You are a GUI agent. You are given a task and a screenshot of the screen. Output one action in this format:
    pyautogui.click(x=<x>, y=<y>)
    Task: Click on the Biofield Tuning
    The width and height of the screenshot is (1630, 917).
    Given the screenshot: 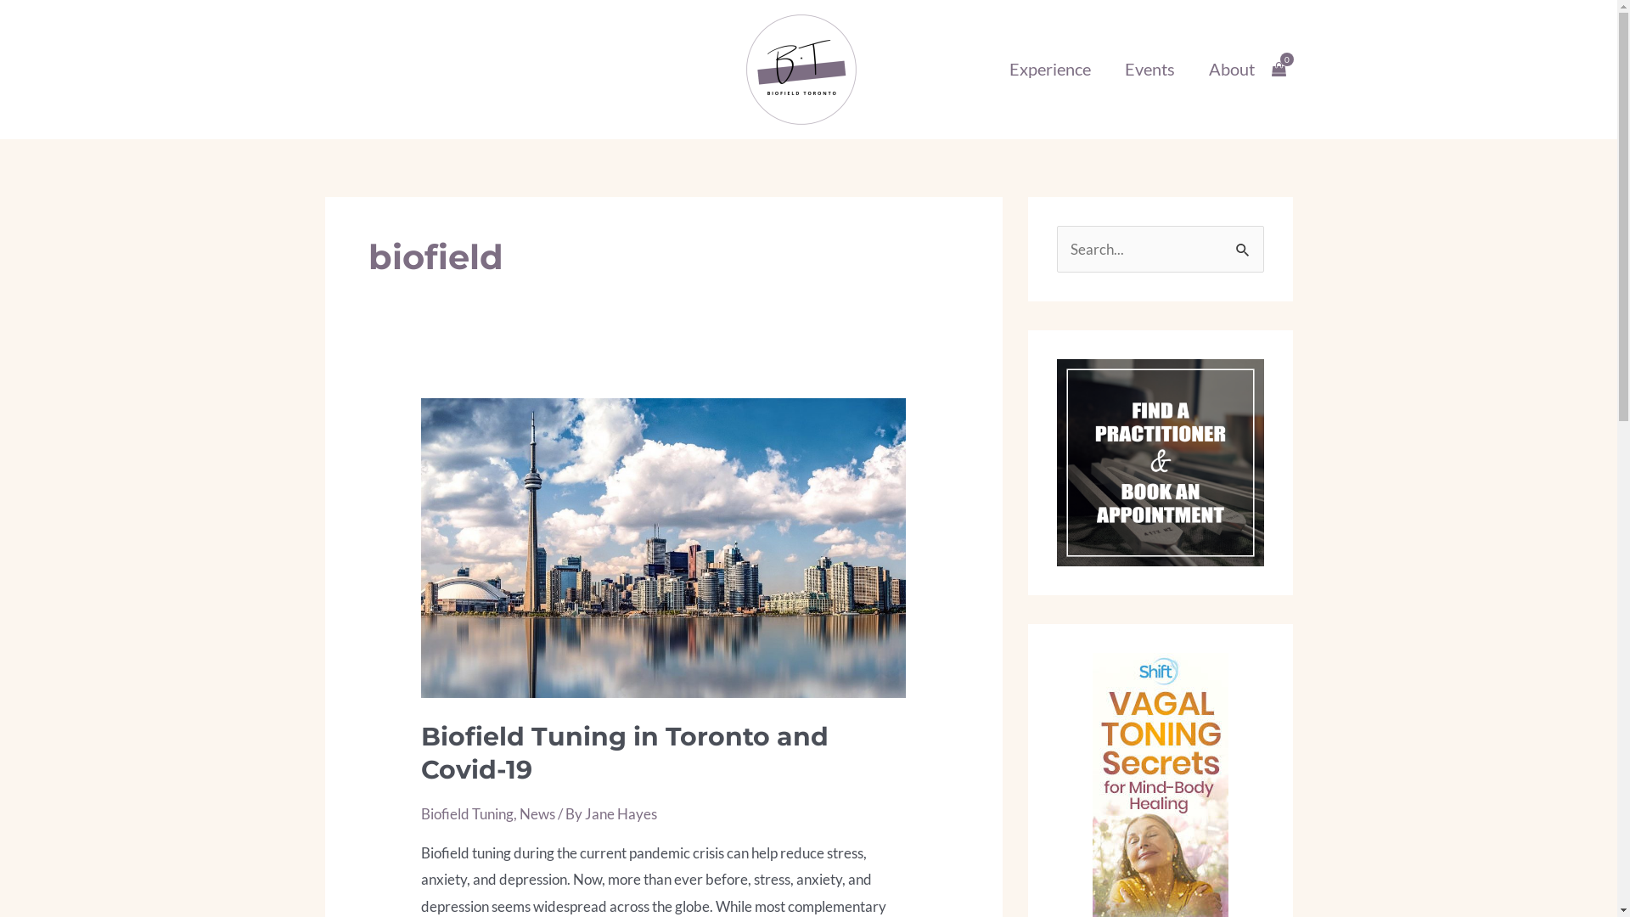 What is the action you would take?
    pyautogui.click(x=467, y=813)
    